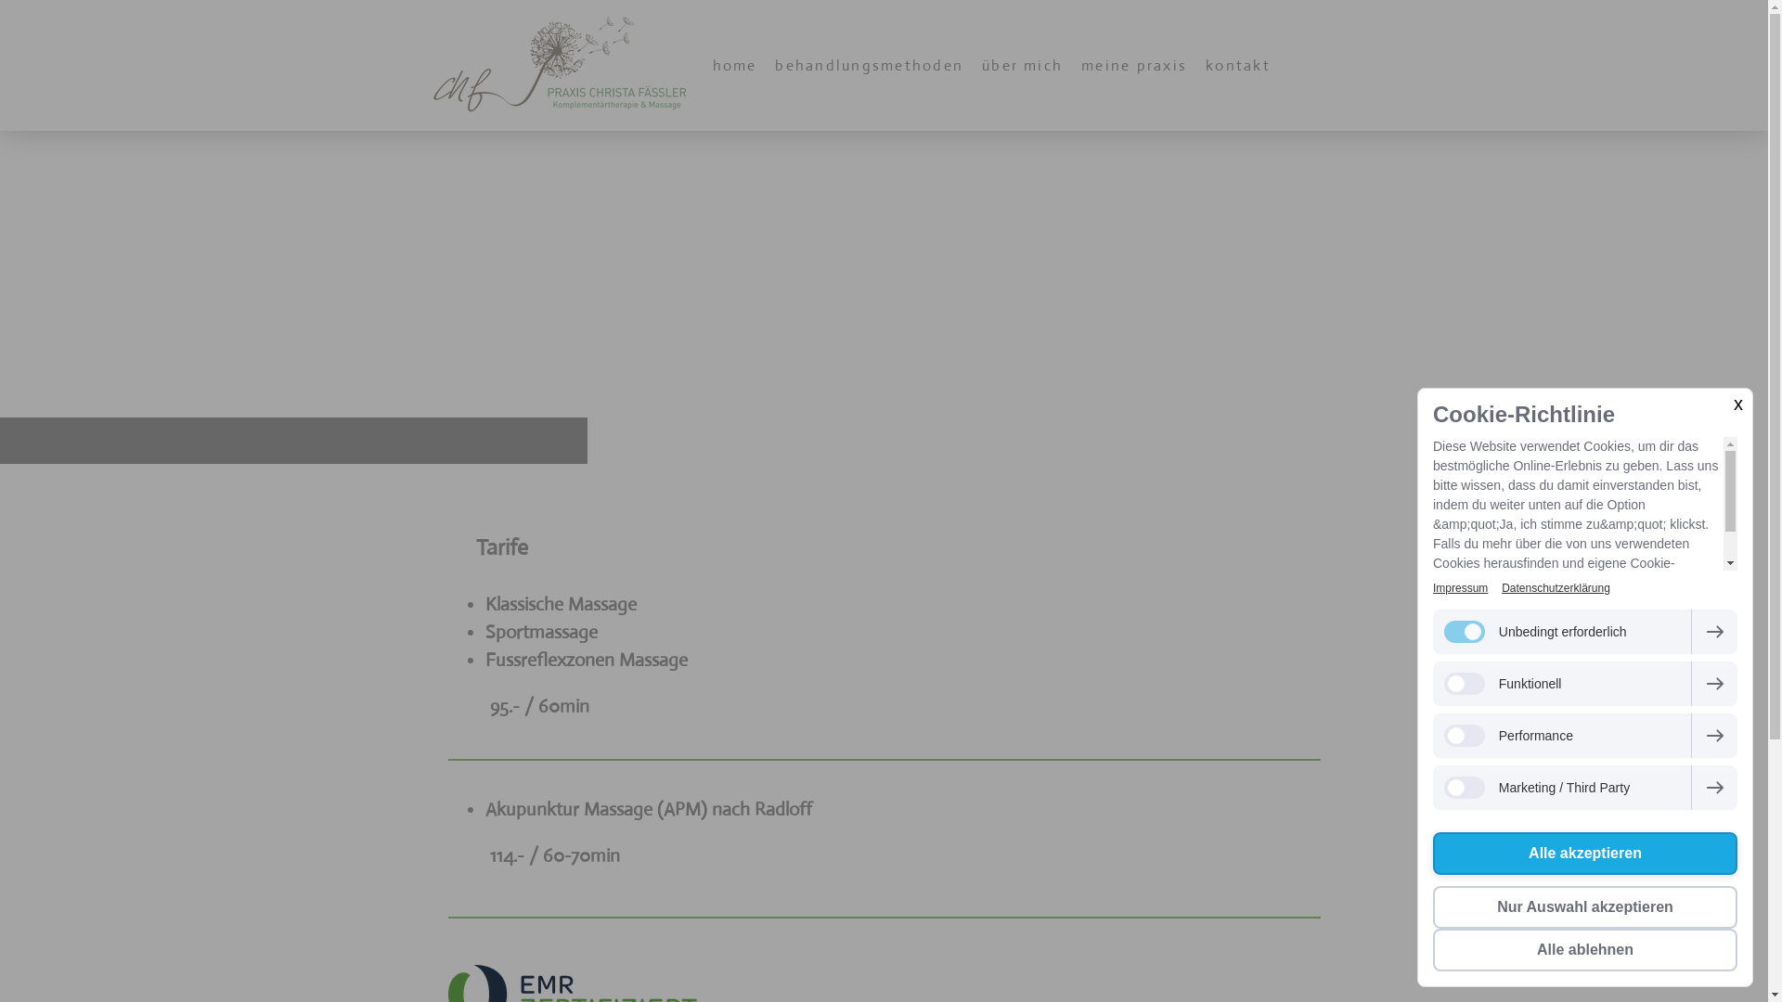 This screenshot has width=1782, height=1002. I want to click on Nur Auswahl akzeptieren, so click(1585, 907).